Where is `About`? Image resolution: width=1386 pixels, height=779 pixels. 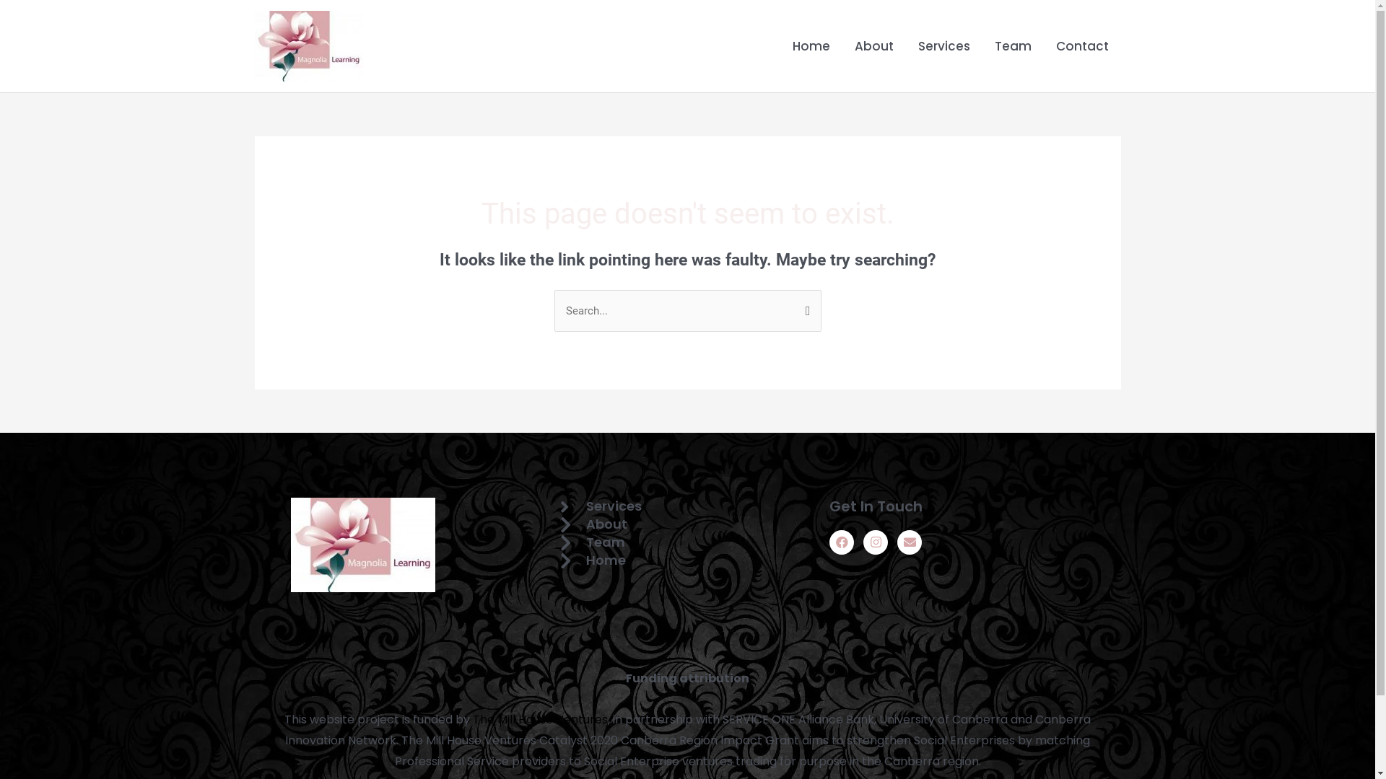
About is located at coordinates (593, 525).